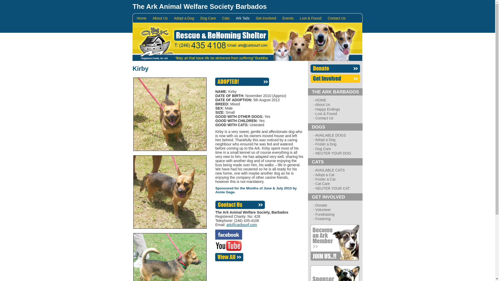 Image resolution: width=499 pixels, height=281 pixels. Describe the element at coordinates (241, 203) in the screenshot. I see `The Ark Animal Welfare Society, Barbados` at that location.